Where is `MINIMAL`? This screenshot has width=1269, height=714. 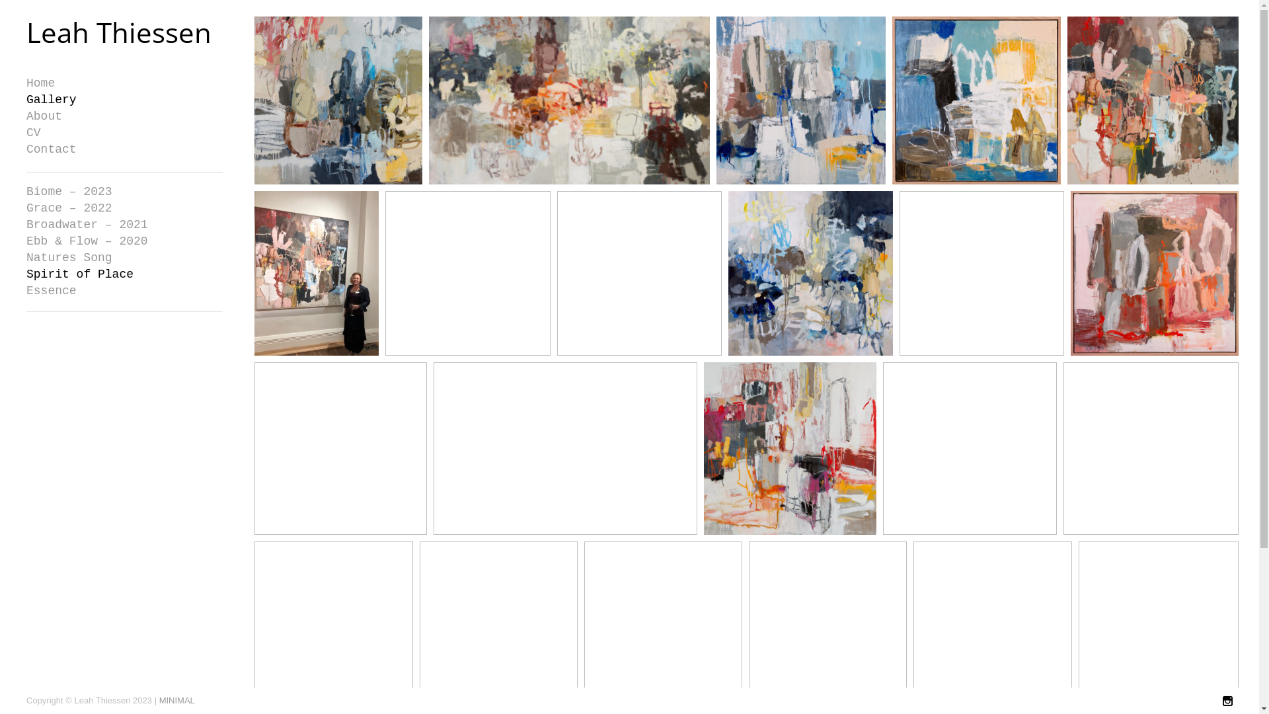
MINIMAL is located at coordinates (177, 701).